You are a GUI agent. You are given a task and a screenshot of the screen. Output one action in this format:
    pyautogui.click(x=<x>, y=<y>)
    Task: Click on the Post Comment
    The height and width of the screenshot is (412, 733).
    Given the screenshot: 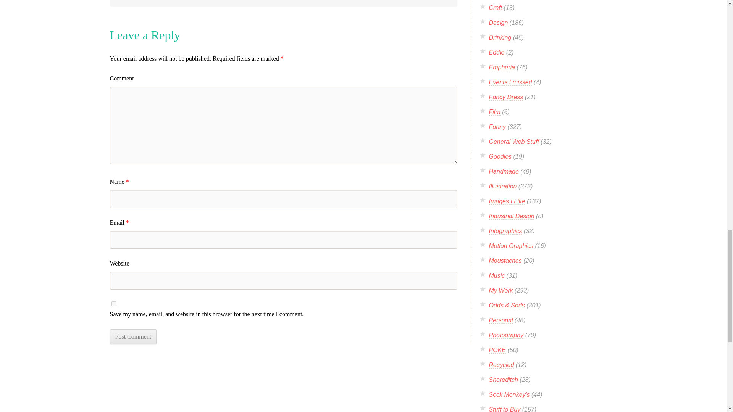 What is the action you would take?
    pyautogui.click(x=133, y=336)
    